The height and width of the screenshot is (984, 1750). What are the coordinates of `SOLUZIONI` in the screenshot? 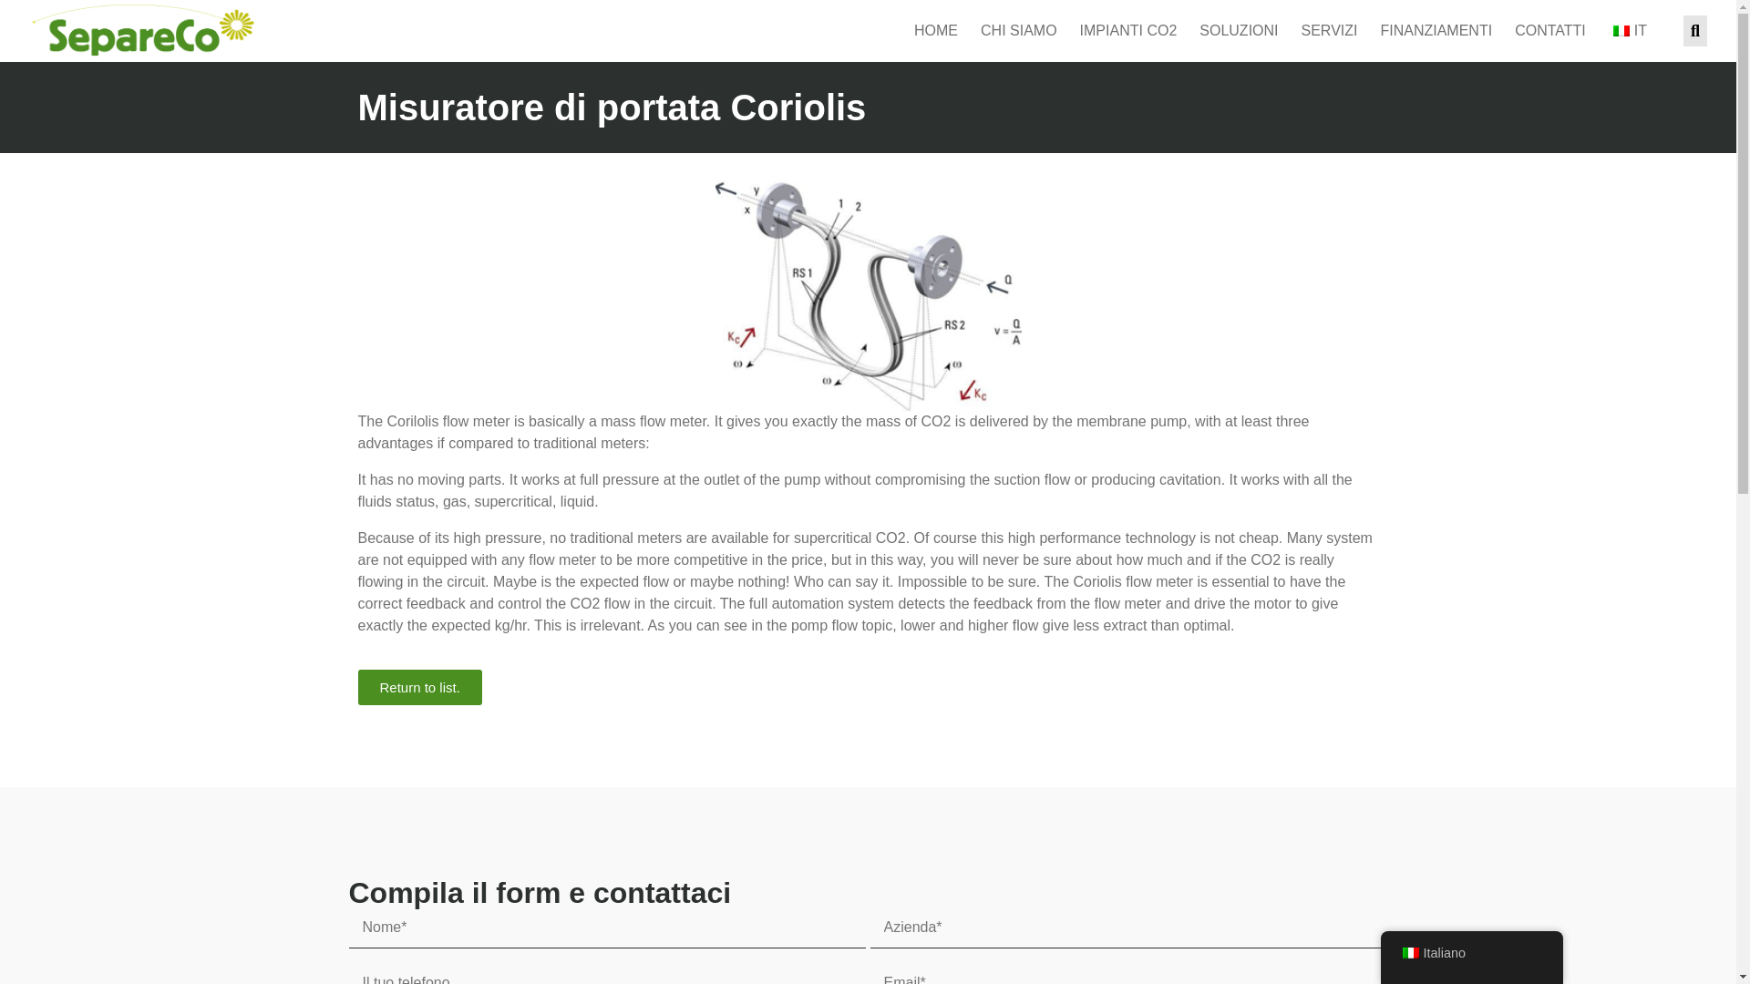 It's located at (1238, 31).